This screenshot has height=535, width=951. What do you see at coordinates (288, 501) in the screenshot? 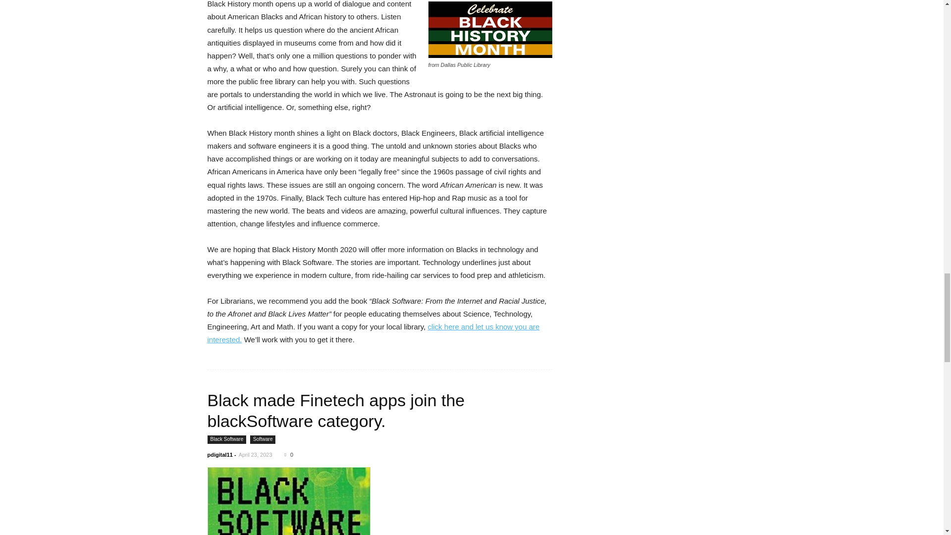
I see `Black made Finetech apps join the blackSoftware category.` at bounding box center [288, 501].